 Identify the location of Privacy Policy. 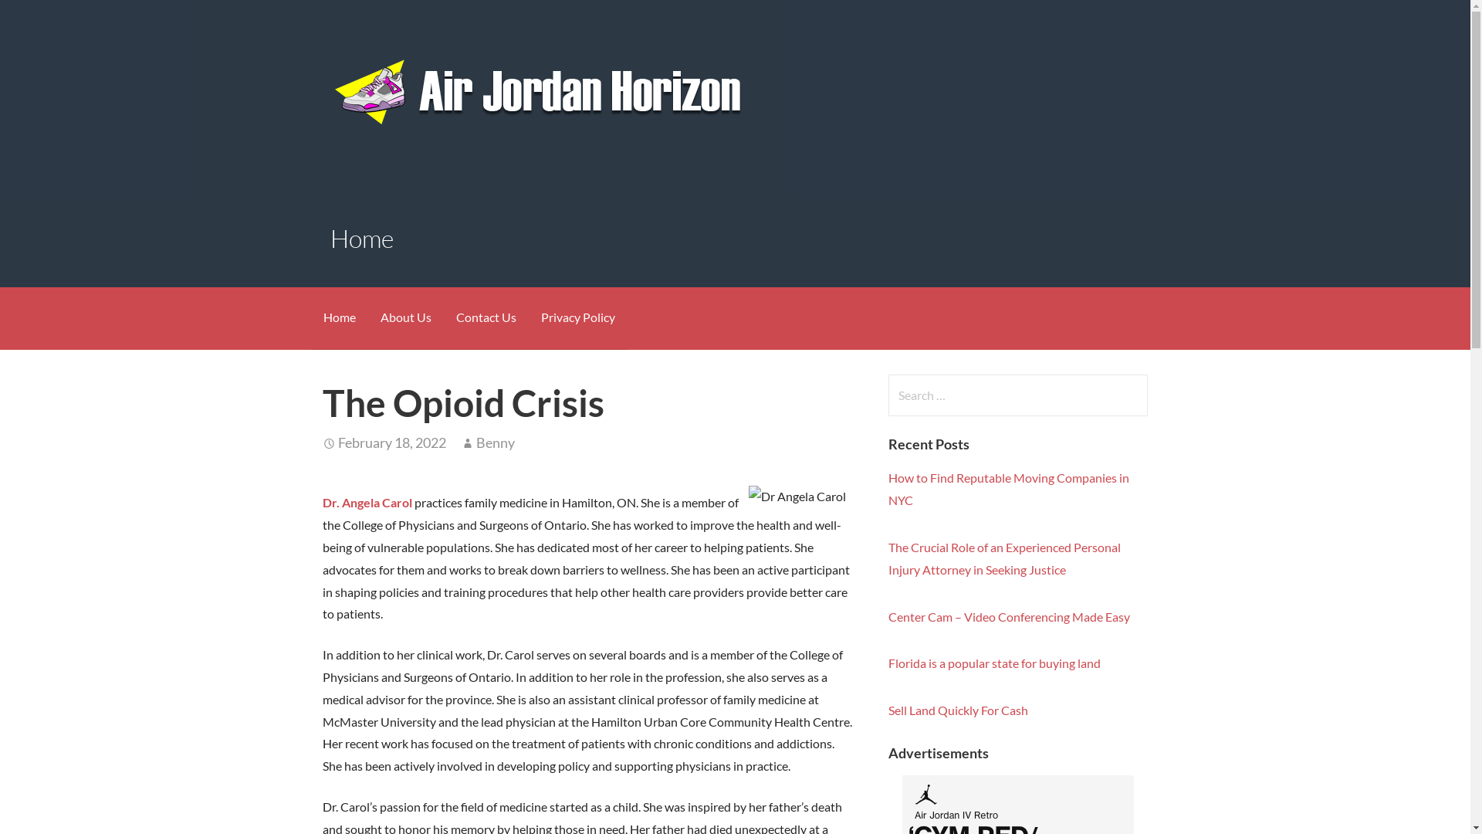
(577, 318).